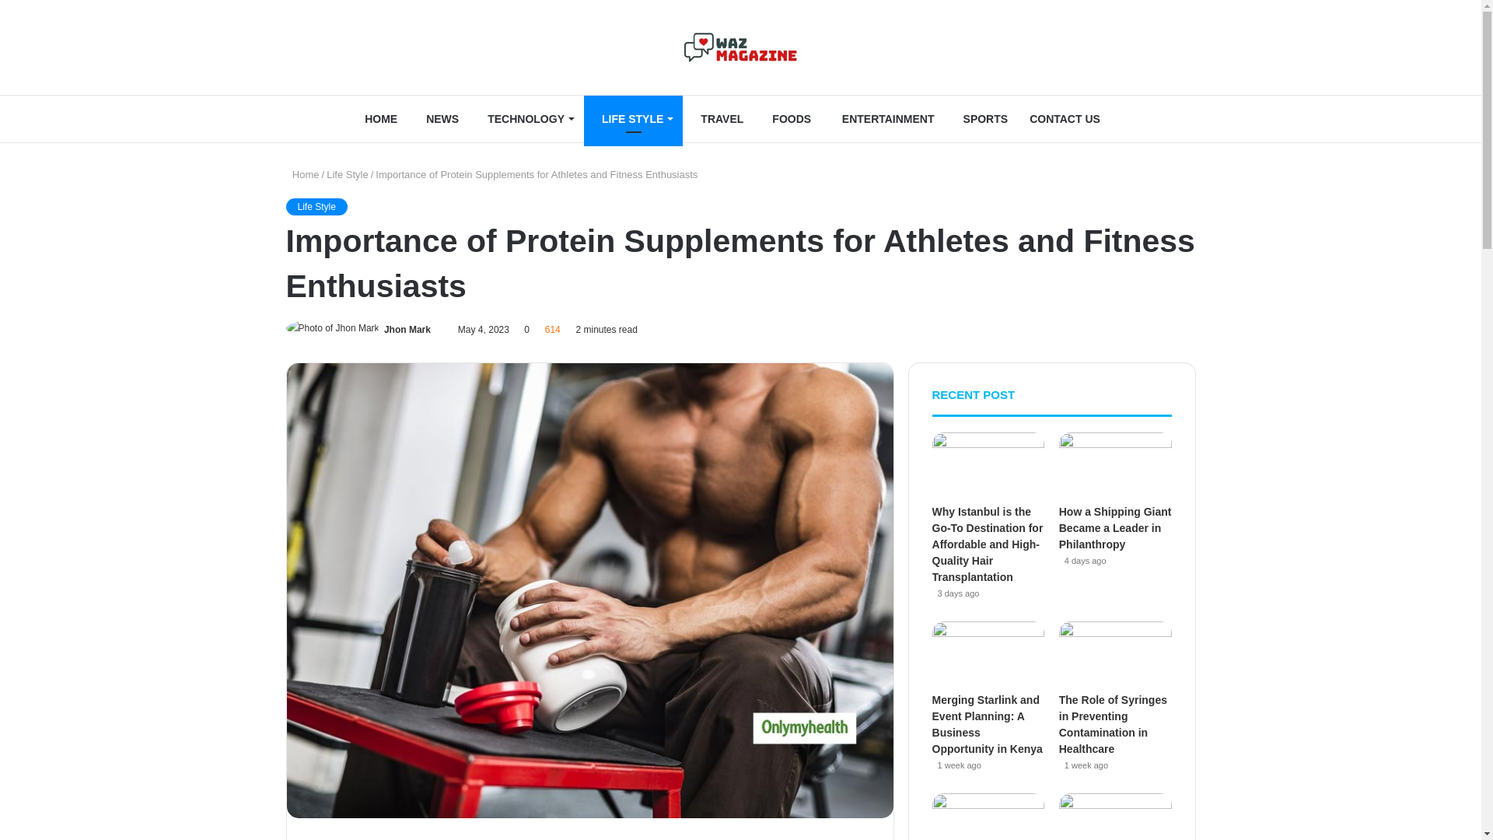 This screenshot has width=1493, height=840. I want to click on ENTERTAINMENT, so click(883, 118).